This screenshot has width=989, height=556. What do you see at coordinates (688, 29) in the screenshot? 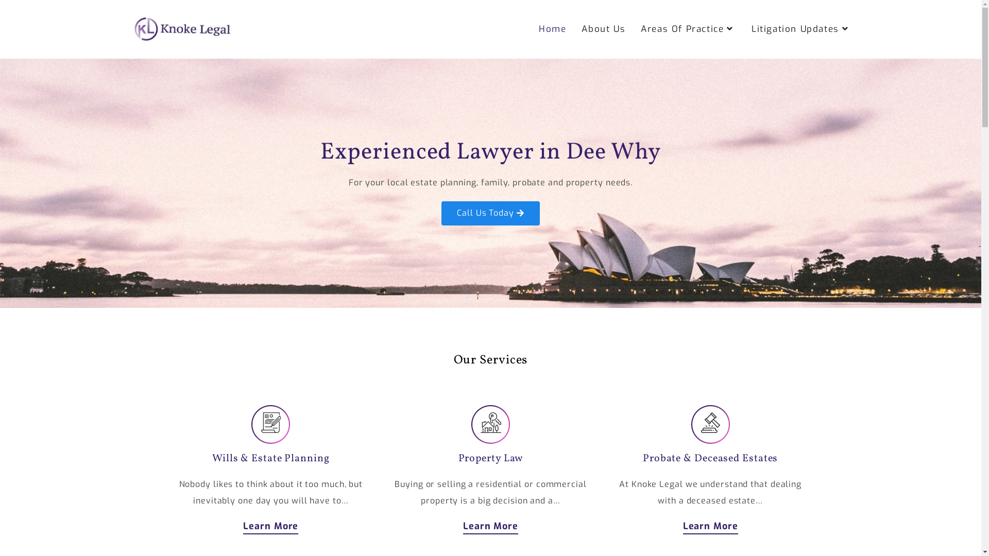
I see `Areas Of Practice` at bounding box center [688, 29].